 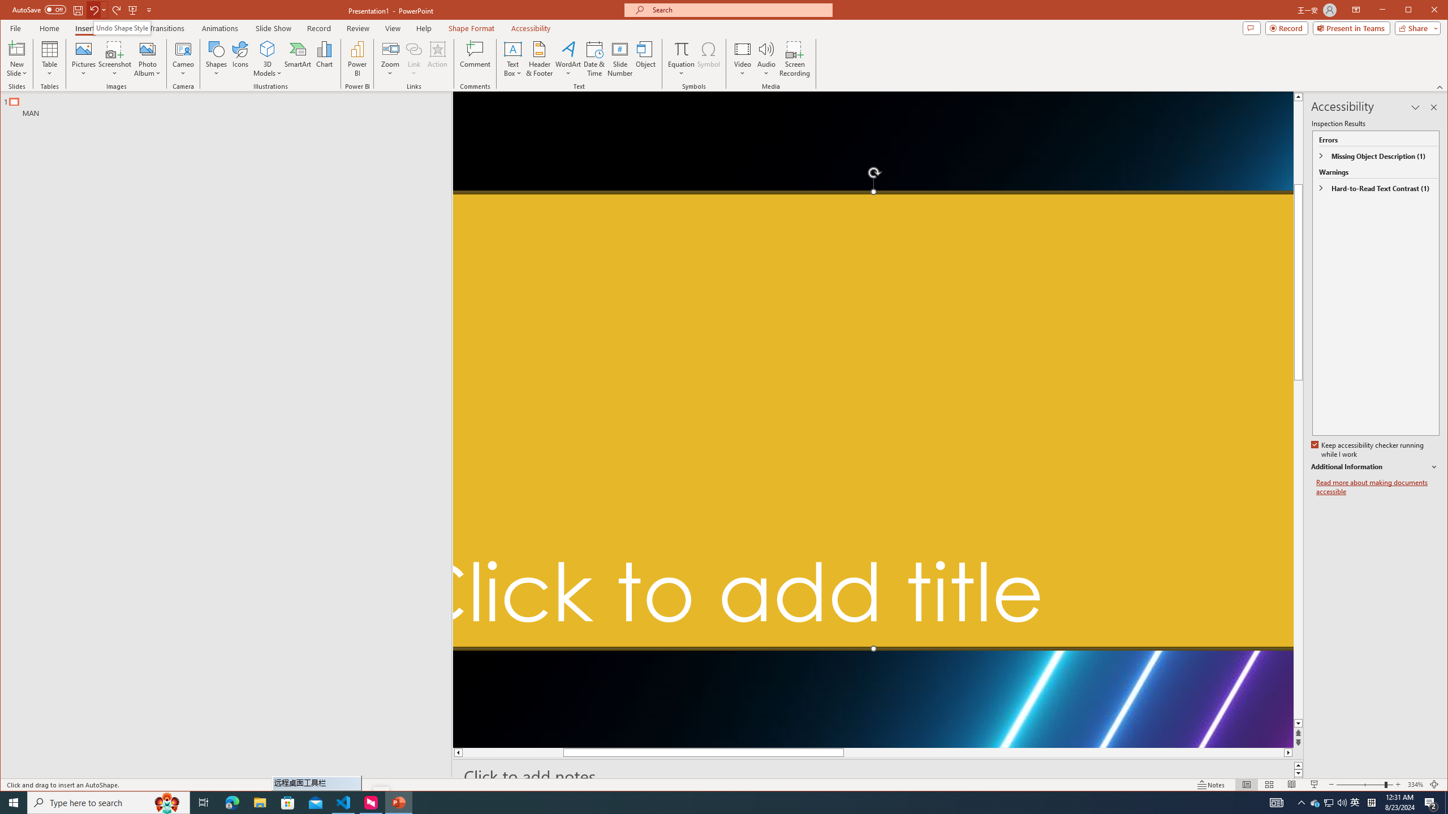 I want to click on View, so click(x=393, y=28).